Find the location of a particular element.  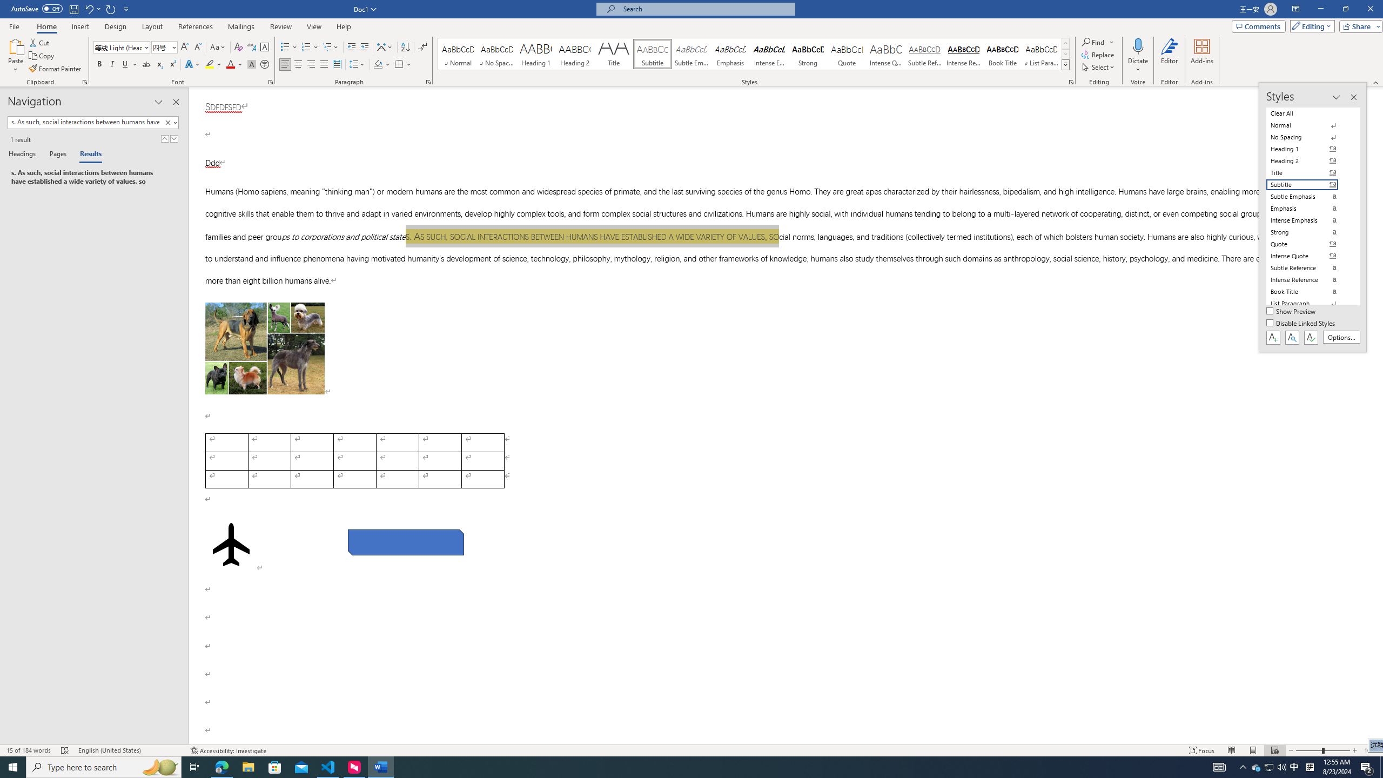

Class: NetUIButton is located at coordinates (1311, 337).